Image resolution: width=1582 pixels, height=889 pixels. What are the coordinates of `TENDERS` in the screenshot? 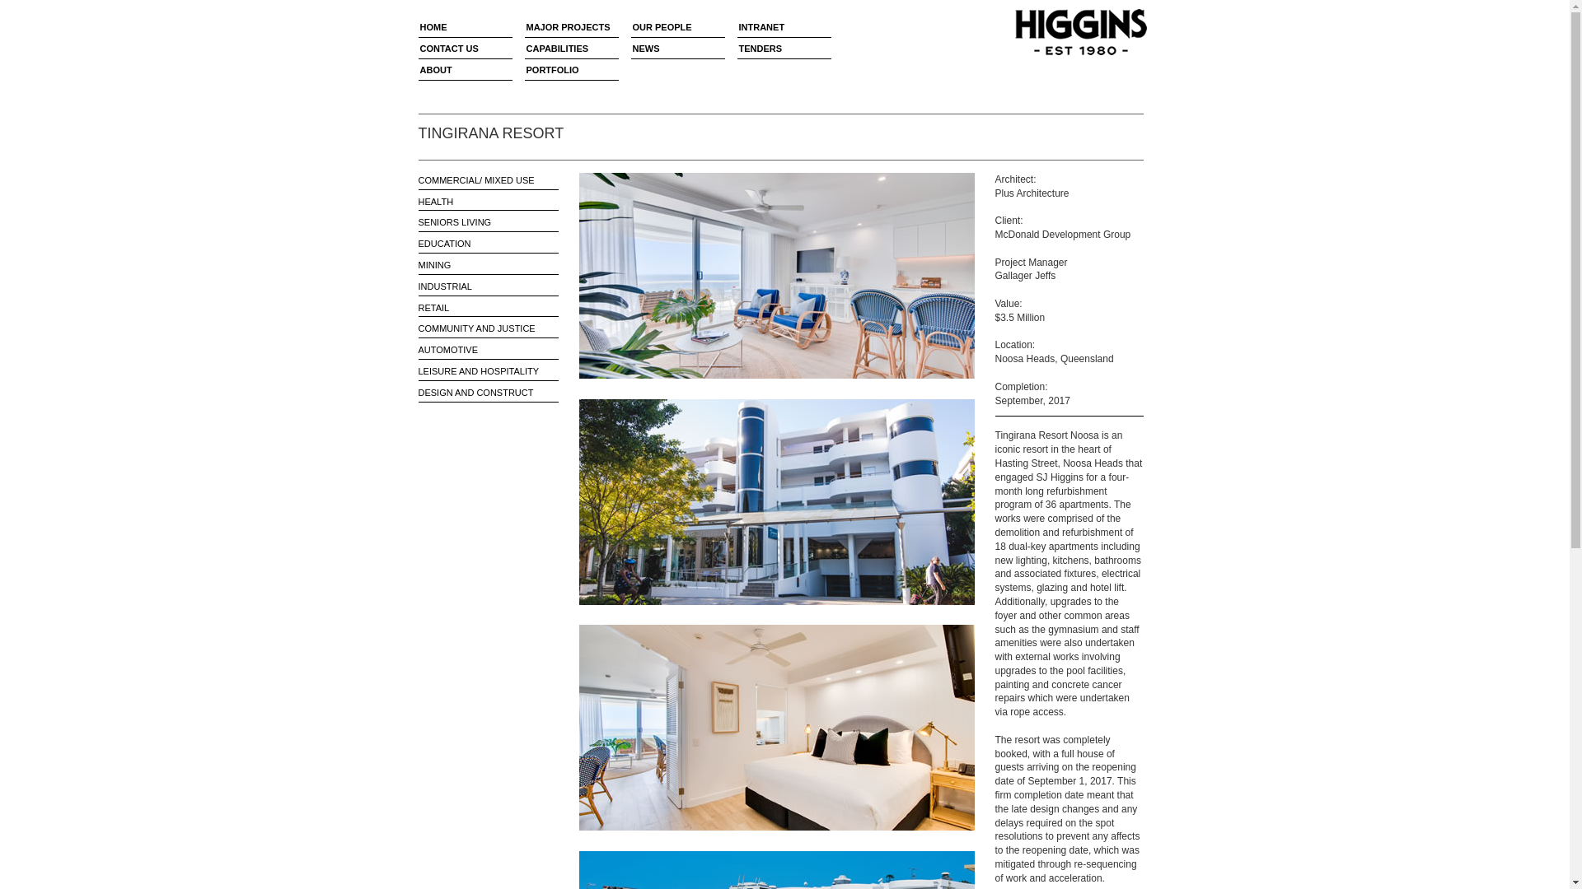 It's located at (784, 49).